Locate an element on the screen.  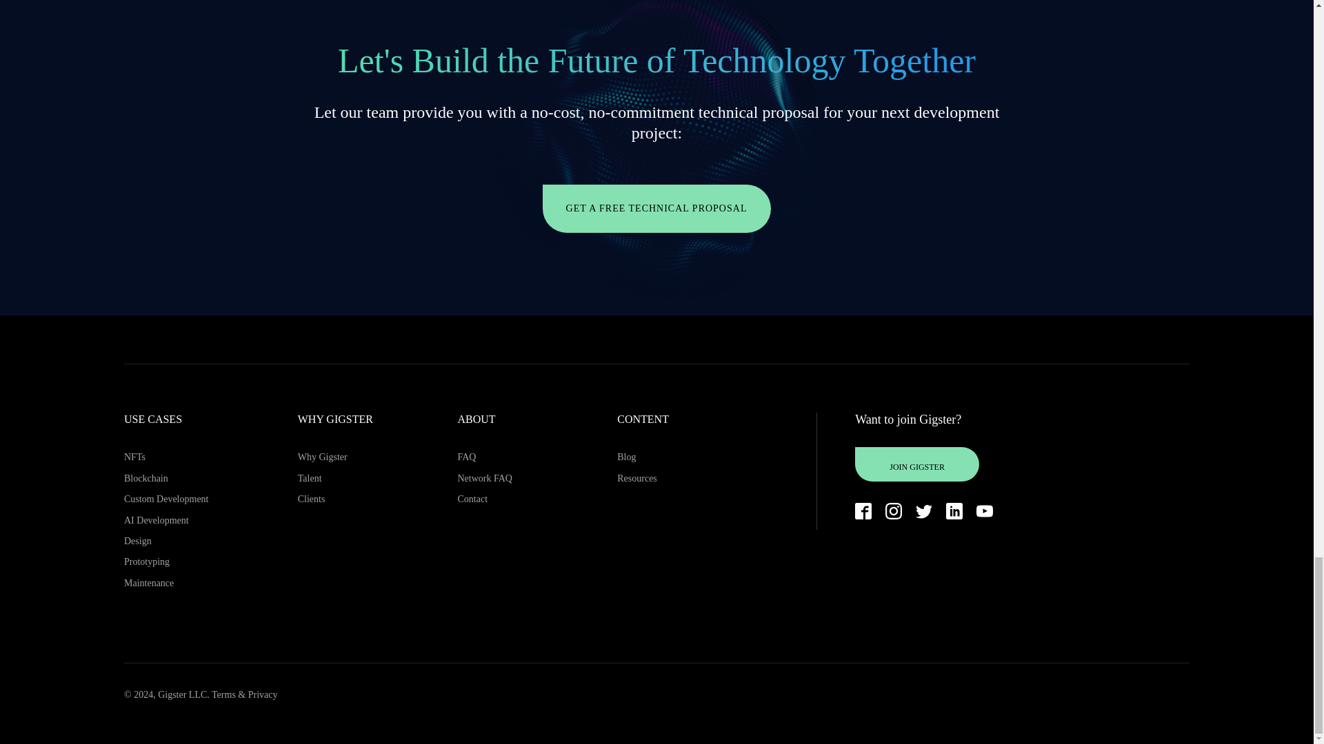
Prototyping is located at coordinates (167, 562).